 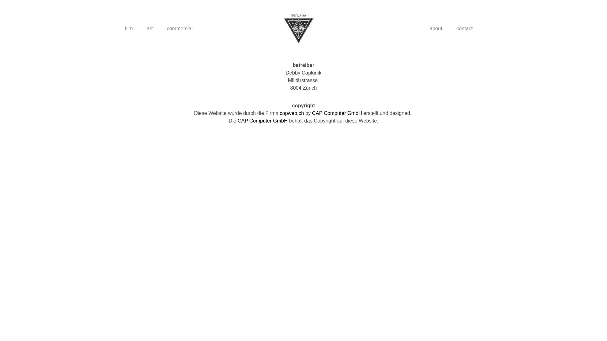 I want to click on art, so click(x=150, y=29).